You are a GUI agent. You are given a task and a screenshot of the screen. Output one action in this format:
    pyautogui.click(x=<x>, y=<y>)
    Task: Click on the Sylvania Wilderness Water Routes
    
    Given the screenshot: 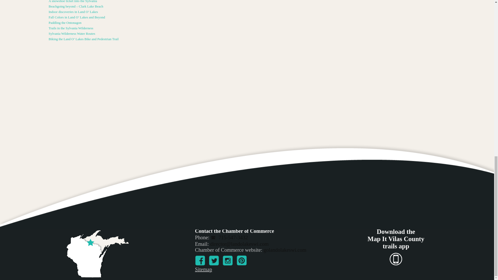 What is the action you would take?
    pyautogui.click(x=178, y=34)
    